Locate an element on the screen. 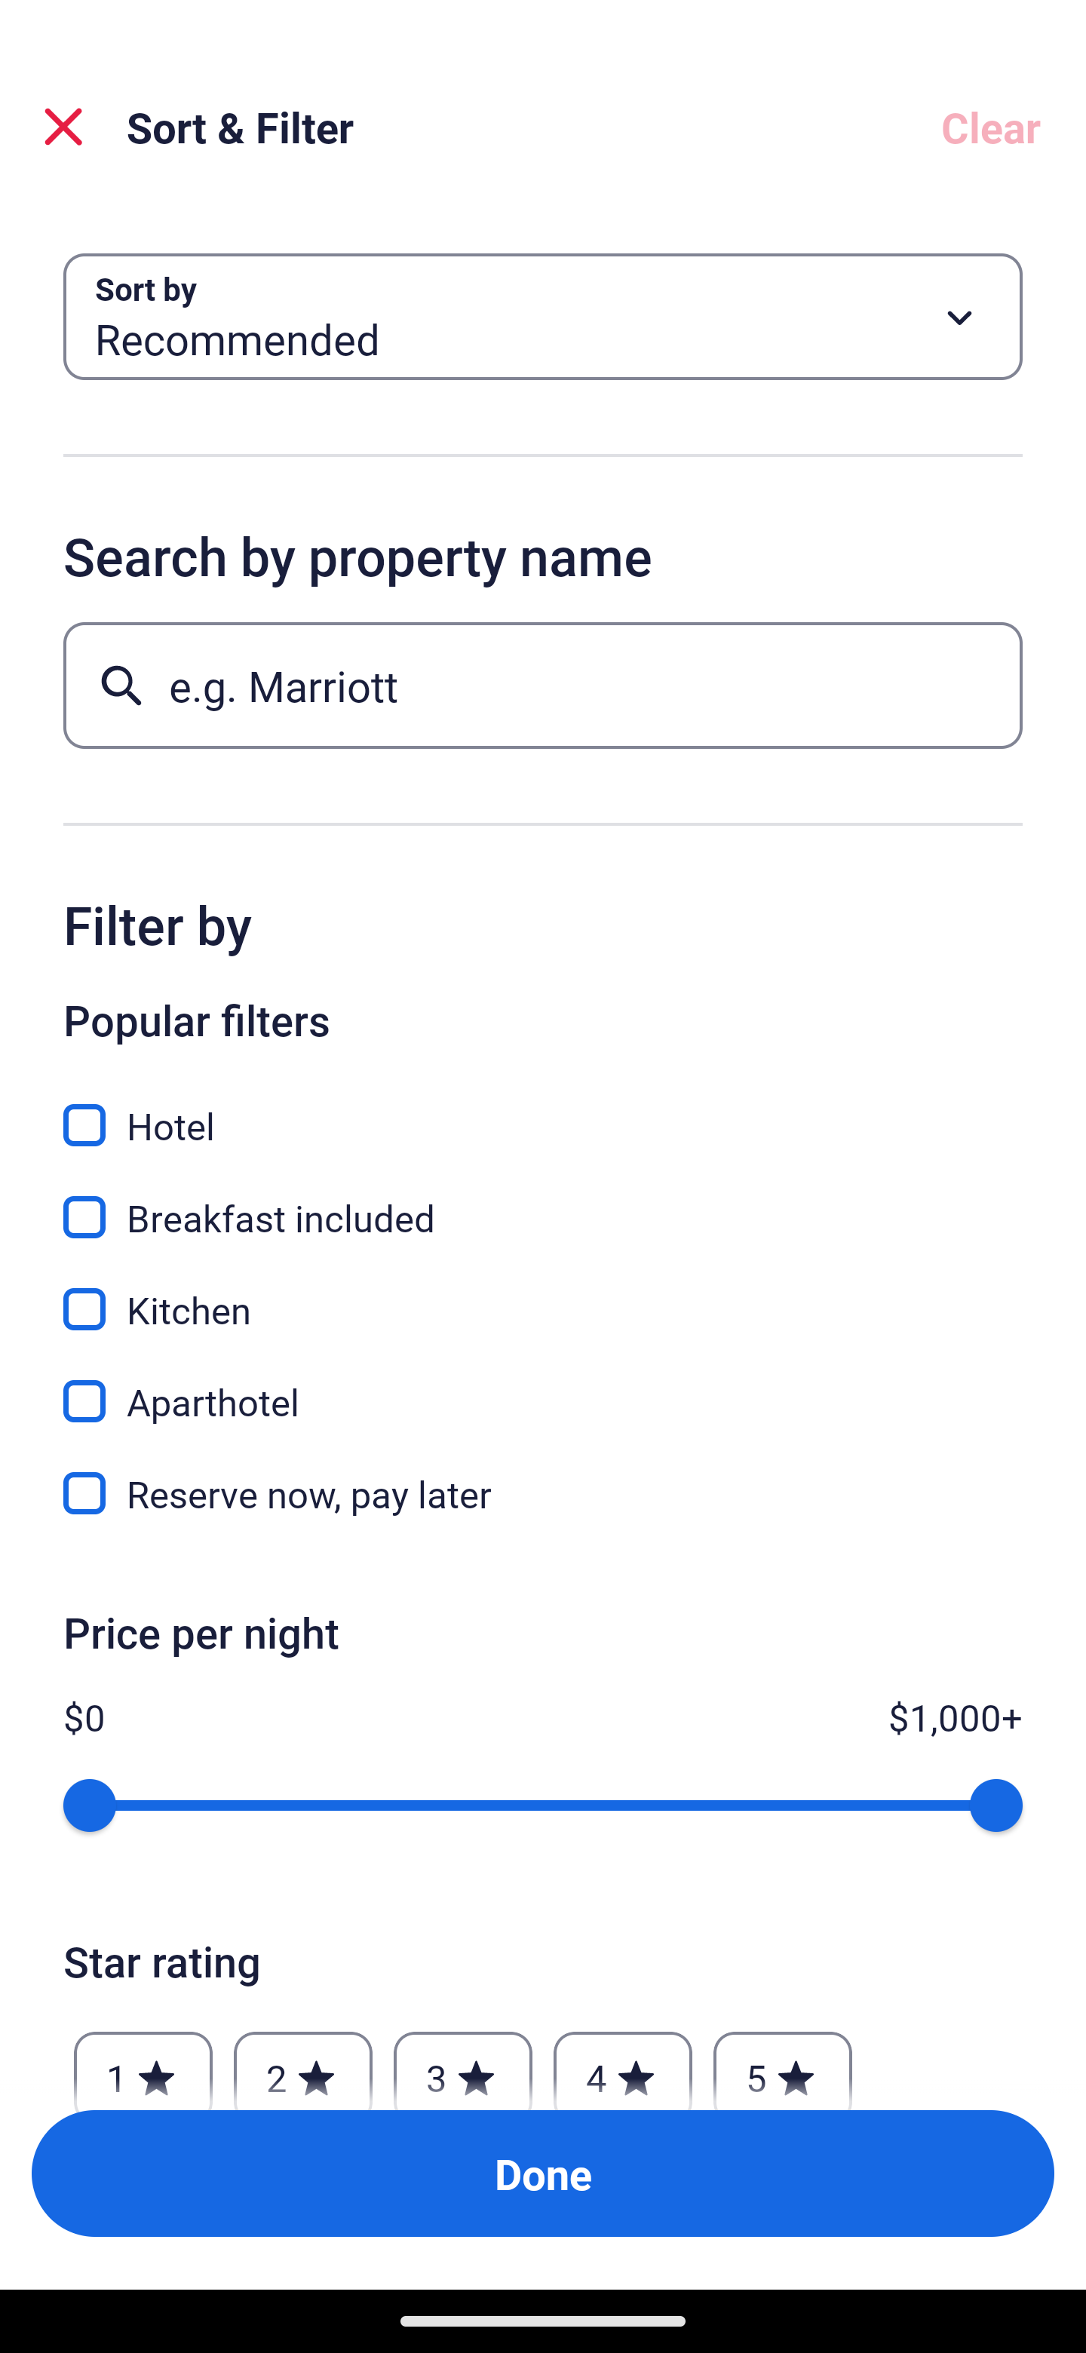 The image size is (1086, 2353). 1 is located at coordinates (143, 2062).